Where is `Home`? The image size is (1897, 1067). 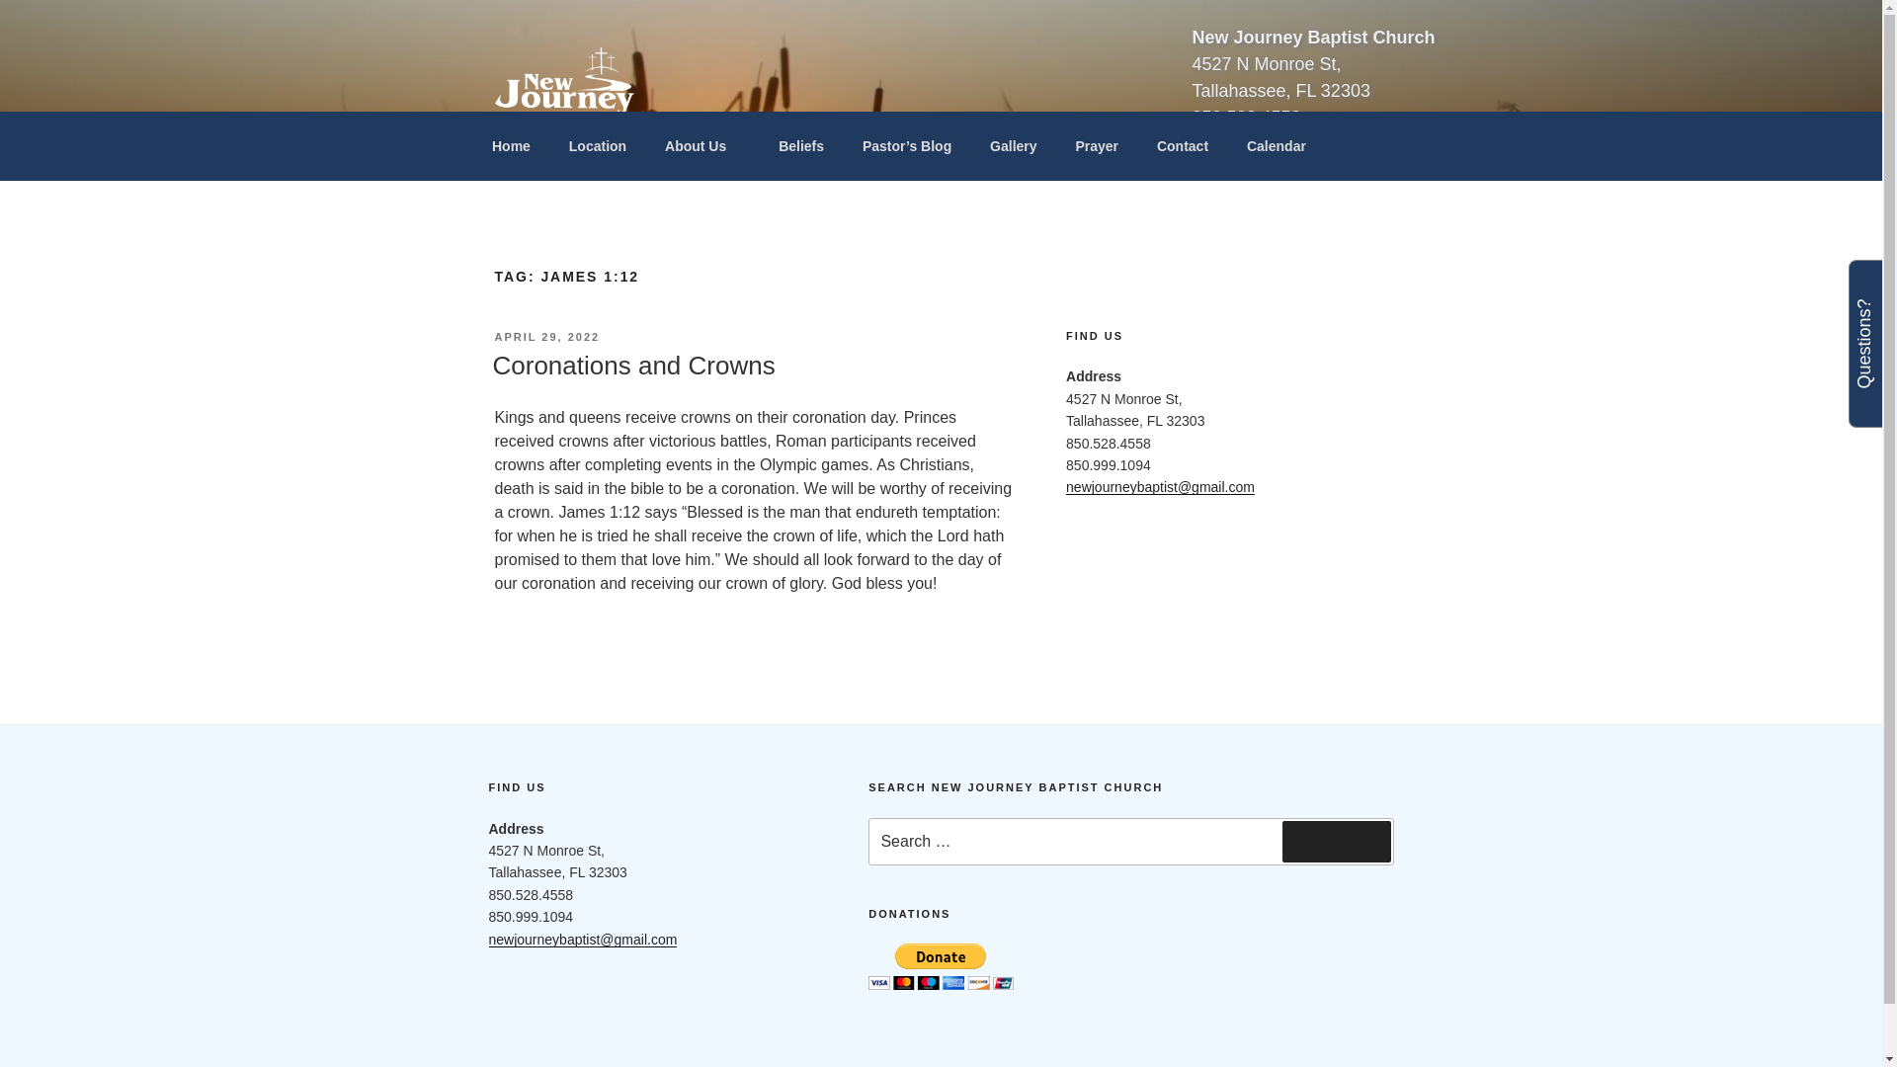
Home is located at coordinates (511, 146).